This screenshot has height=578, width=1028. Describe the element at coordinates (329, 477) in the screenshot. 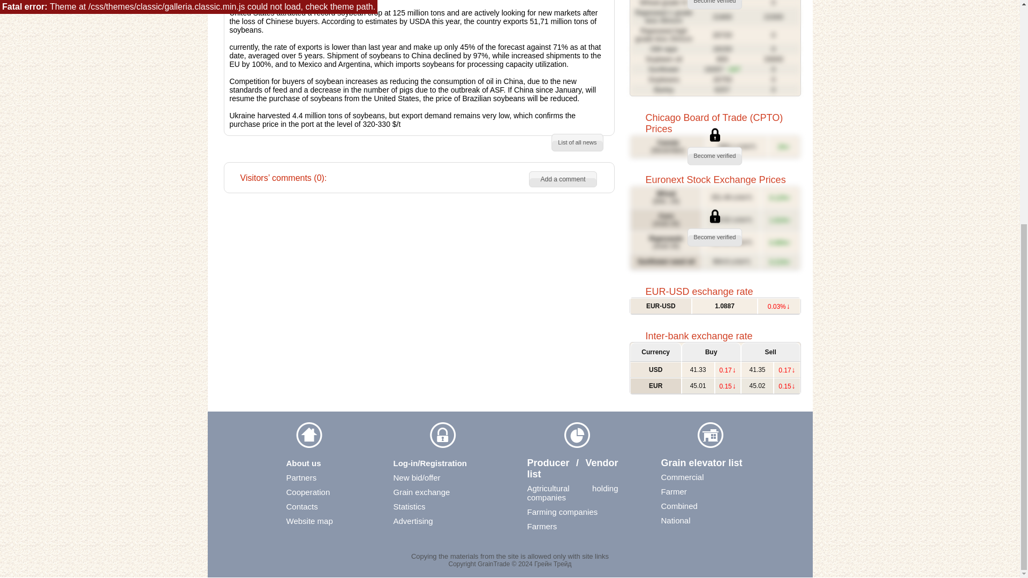

I see `Partners` at that location.